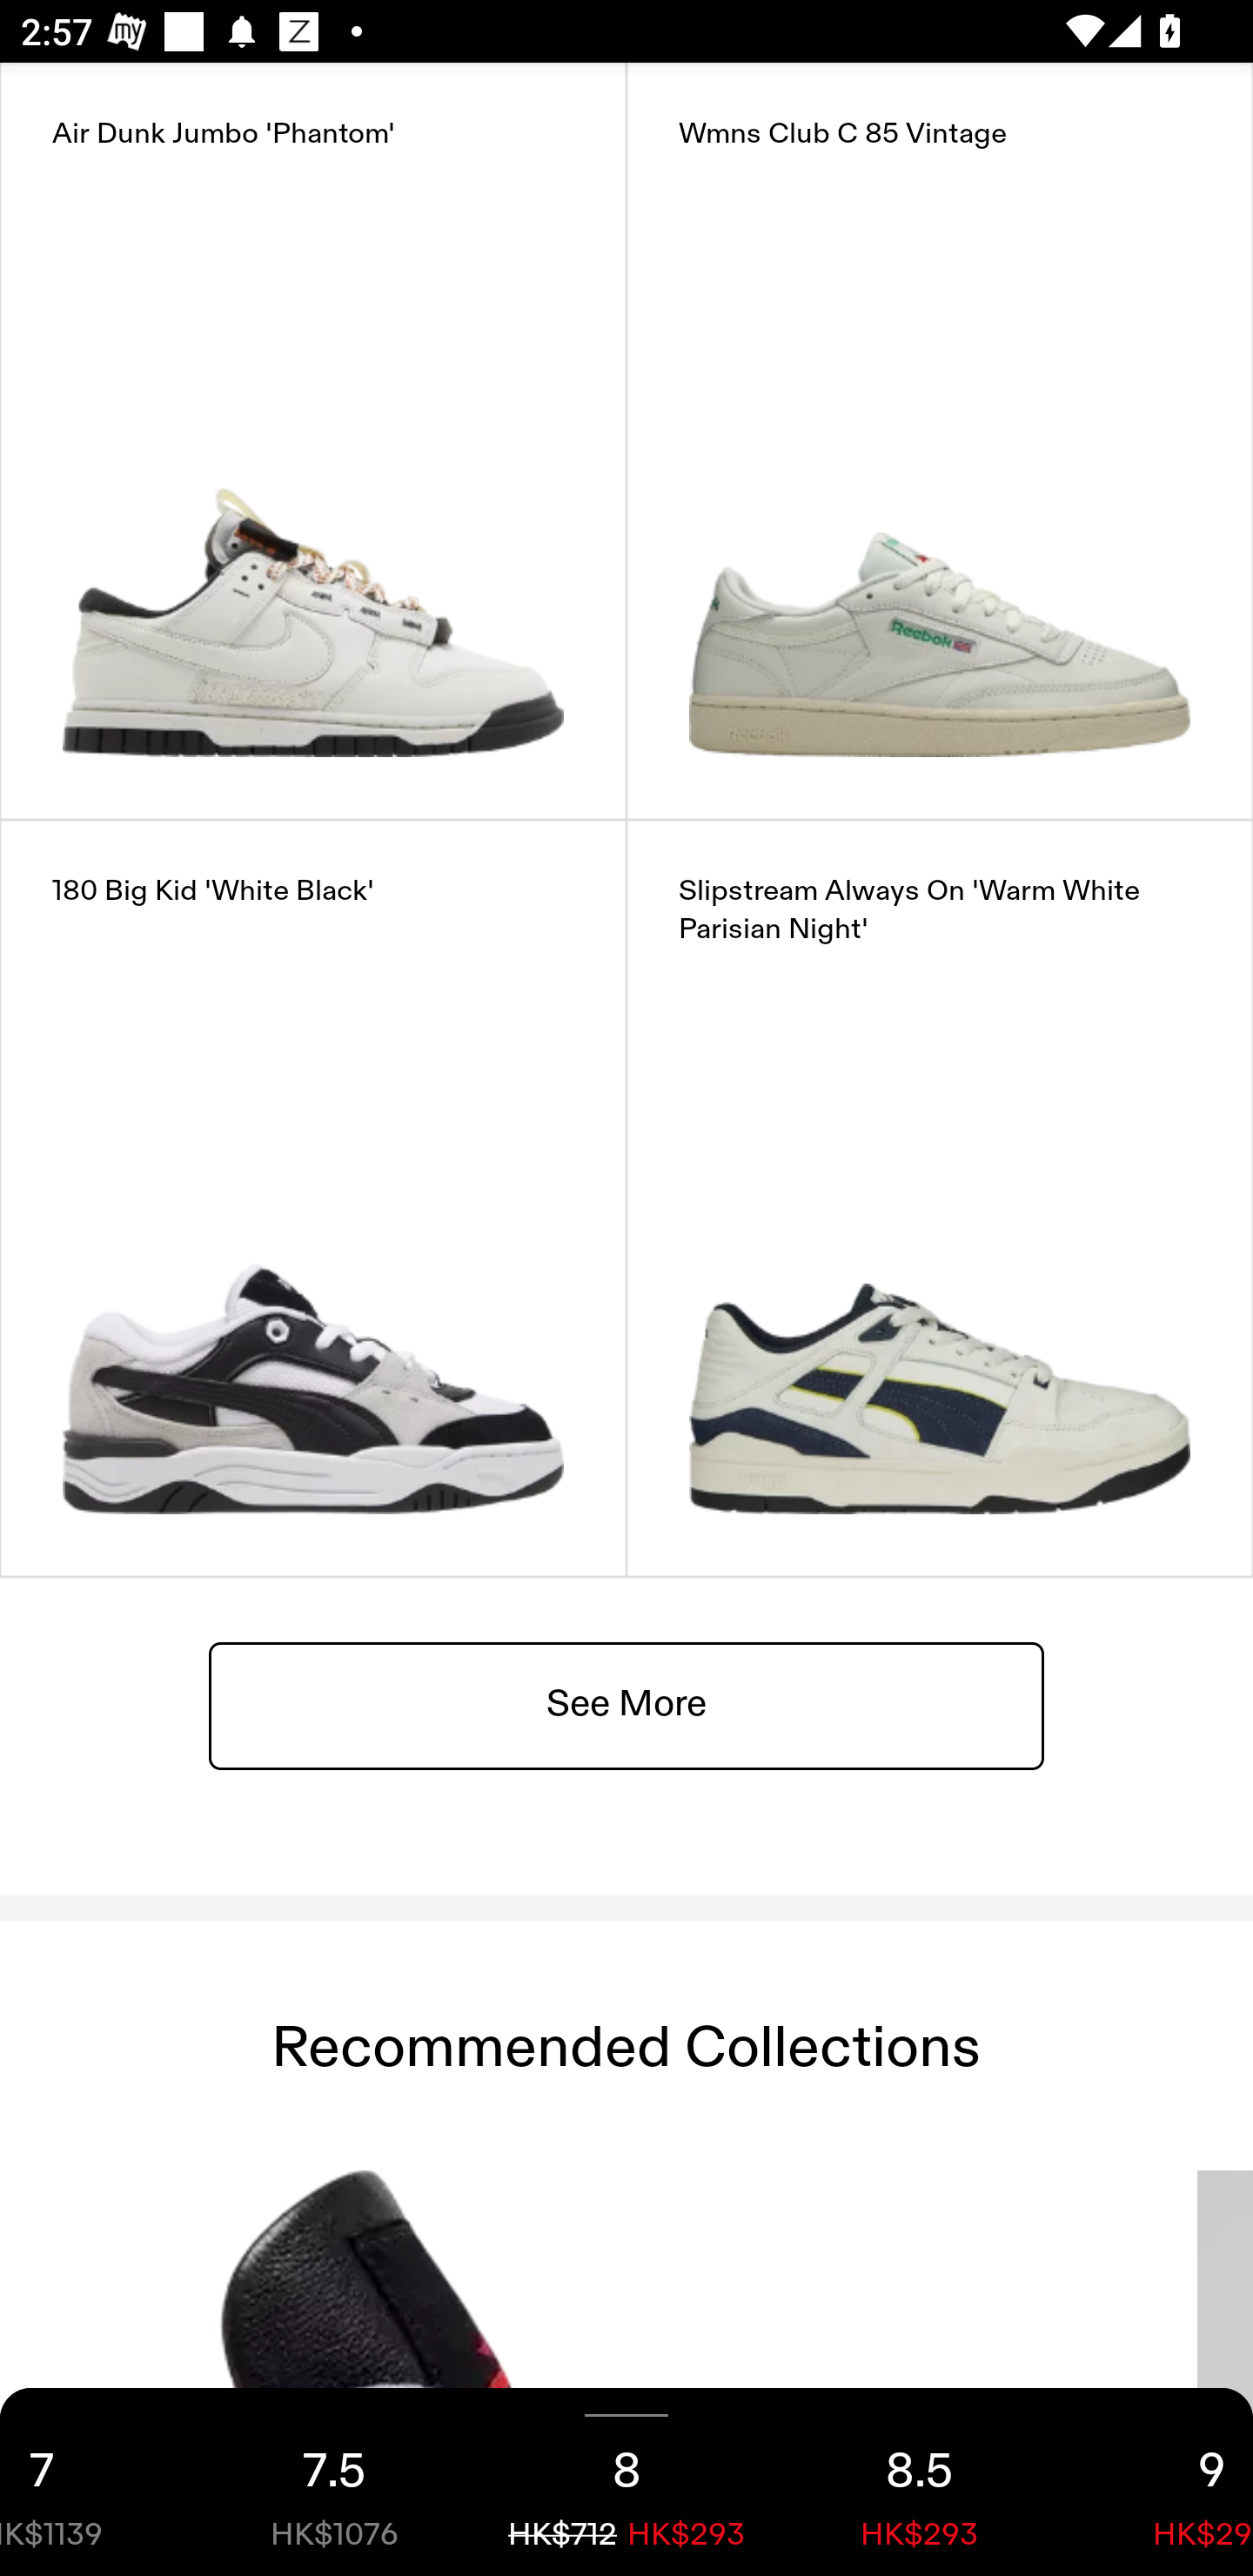  I want to click on 9 HK$293, so click(1159, 2482).